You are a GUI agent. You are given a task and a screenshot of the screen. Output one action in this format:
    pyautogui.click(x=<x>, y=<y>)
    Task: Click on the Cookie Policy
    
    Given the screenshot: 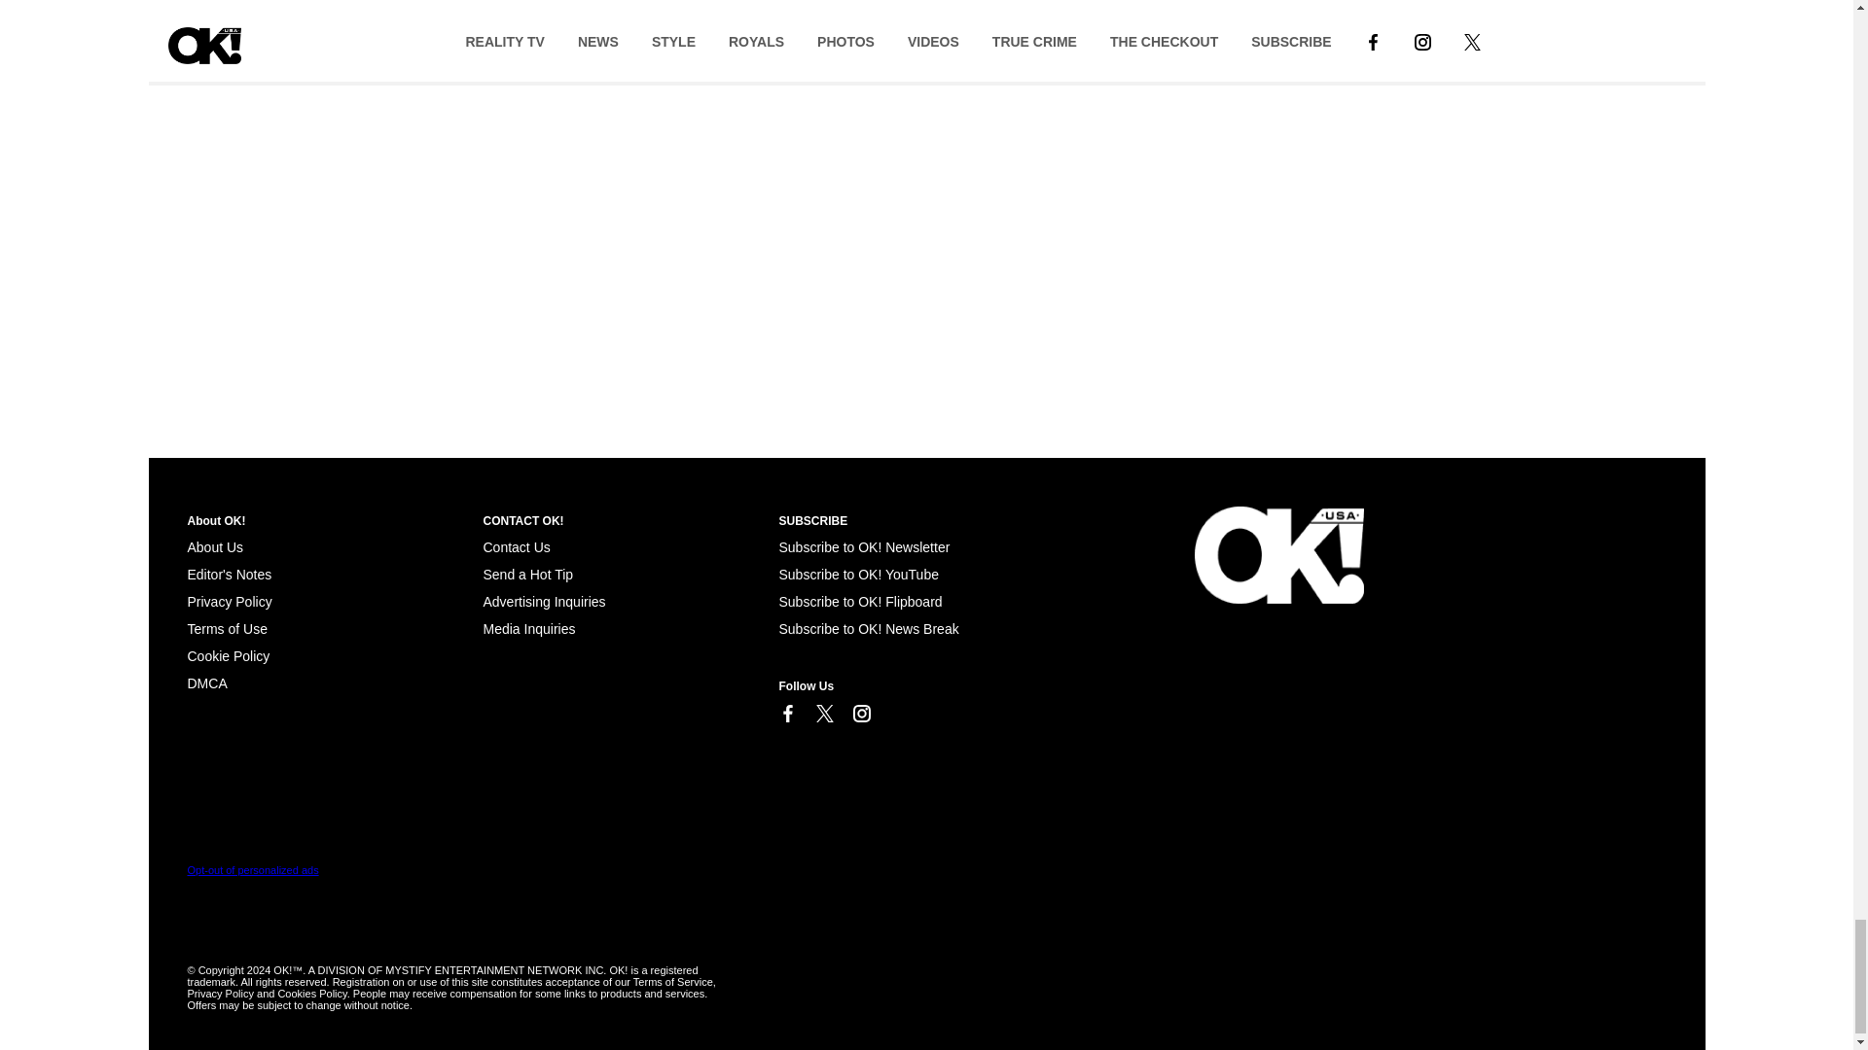 What is the action you would take?
    pyautogui.click(x=228, y=655)
    